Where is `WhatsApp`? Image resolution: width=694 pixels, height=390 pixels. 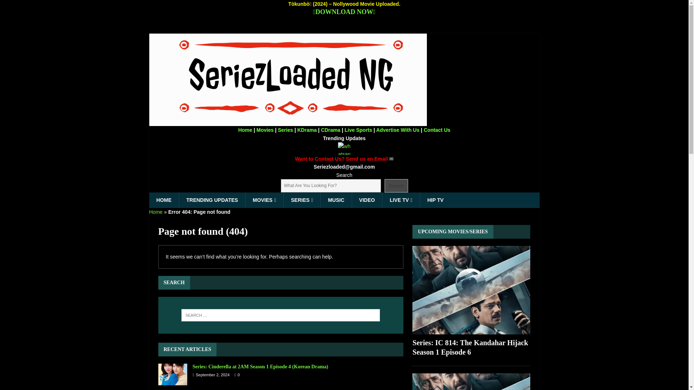
WhatsApp is located at coordinates (344, 148).